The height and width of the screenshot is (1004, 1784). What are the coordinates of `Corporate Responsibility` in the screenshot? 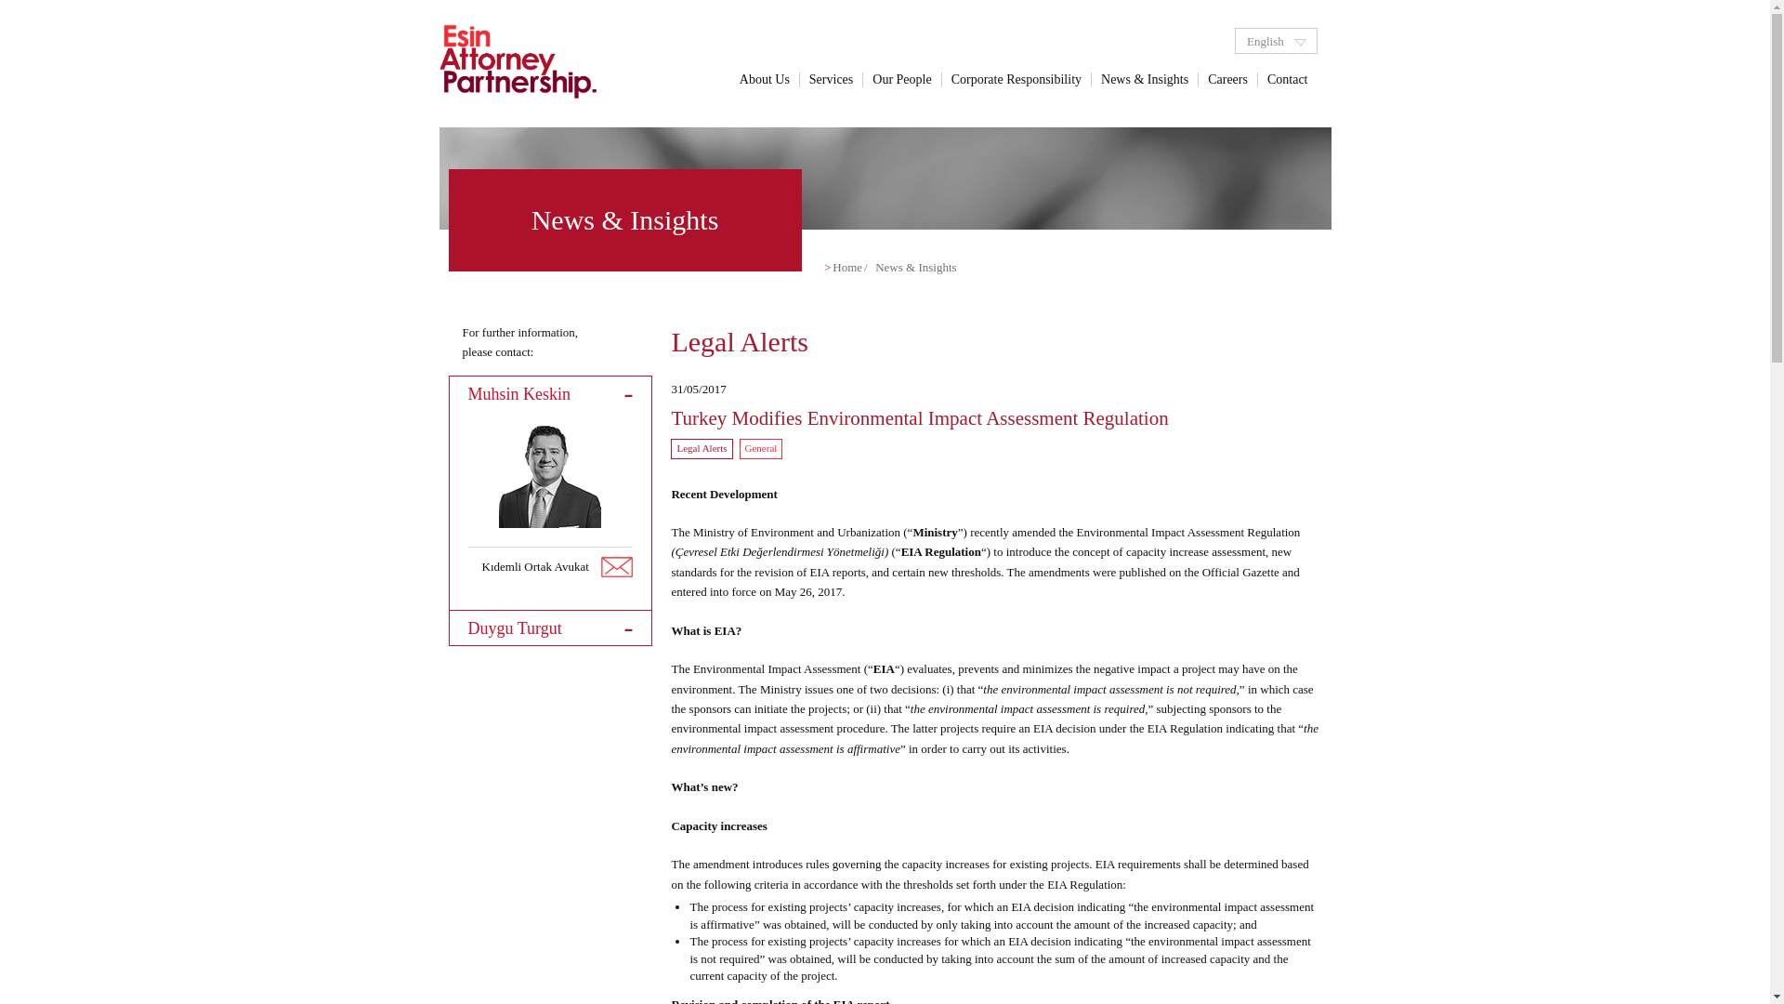 It's located at (1017, 79).